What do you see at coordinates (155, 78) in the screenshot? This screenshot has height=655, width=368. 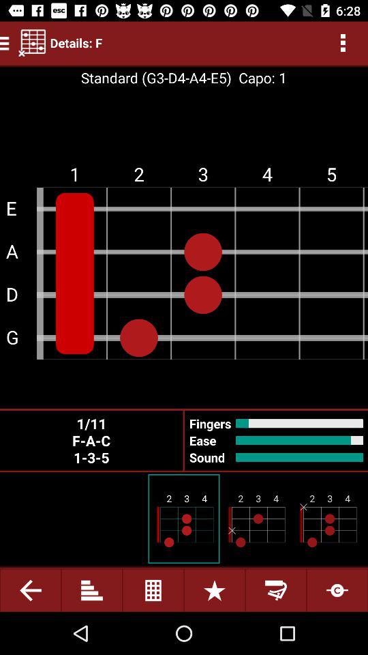 I see `swipe until the standard g3 d4 item` at bounding box center [155, 78].